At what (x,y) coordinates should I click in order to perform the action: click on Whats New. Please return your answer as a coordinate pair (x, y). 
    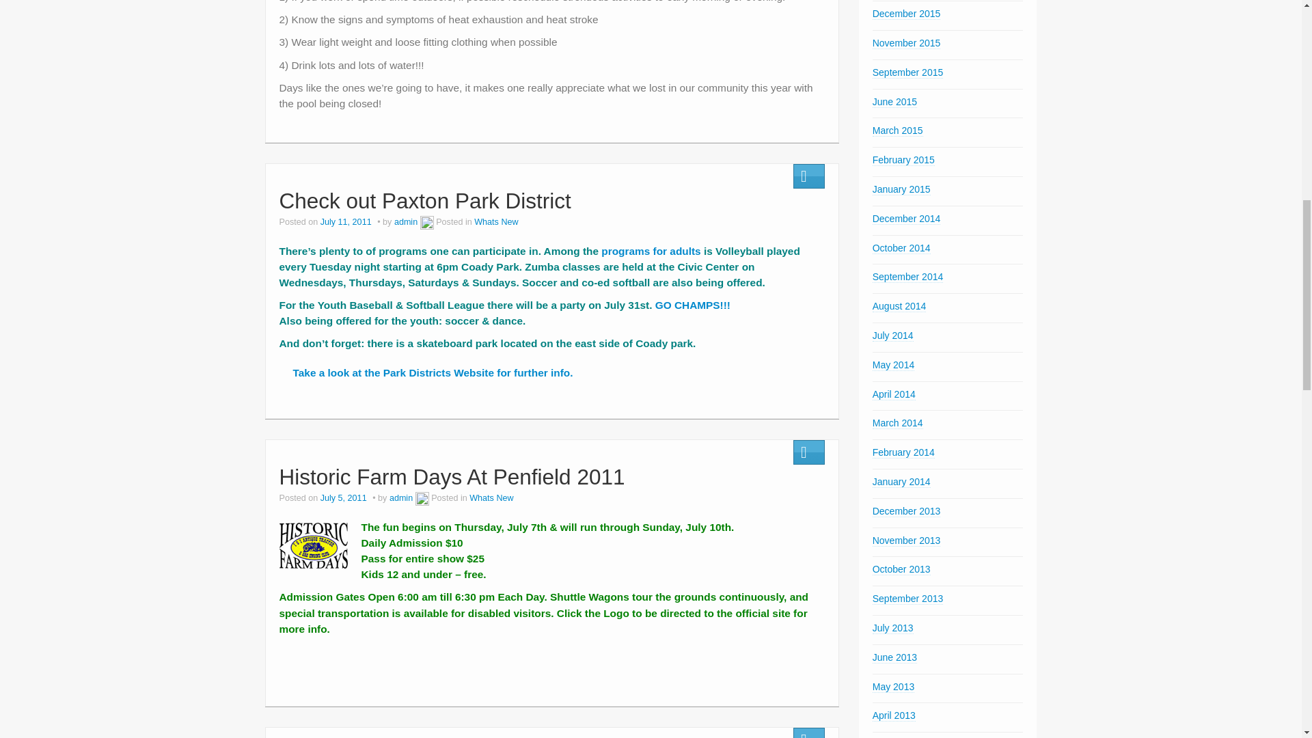
    Looking at the image, I should click on (496, 221).